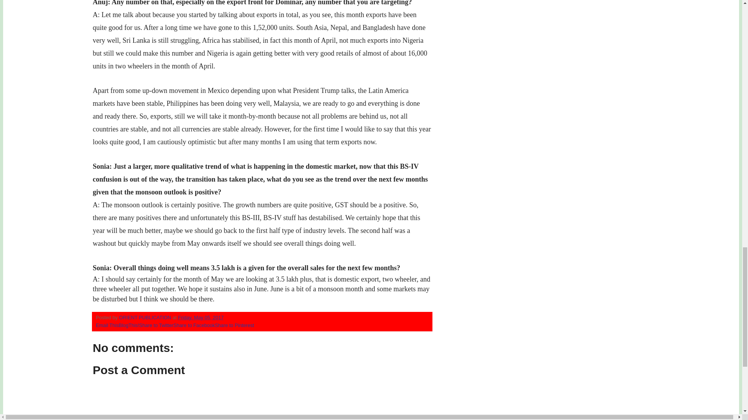 This screenshot has height=420, width=748. I want to click on Email This, so click(107, 325).